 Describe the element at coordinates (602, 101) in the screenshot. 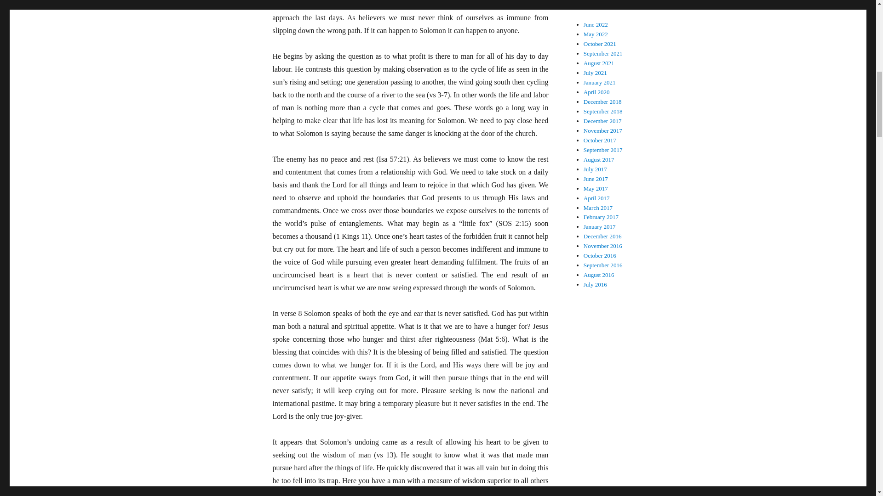

I see `December 2018` at that location.